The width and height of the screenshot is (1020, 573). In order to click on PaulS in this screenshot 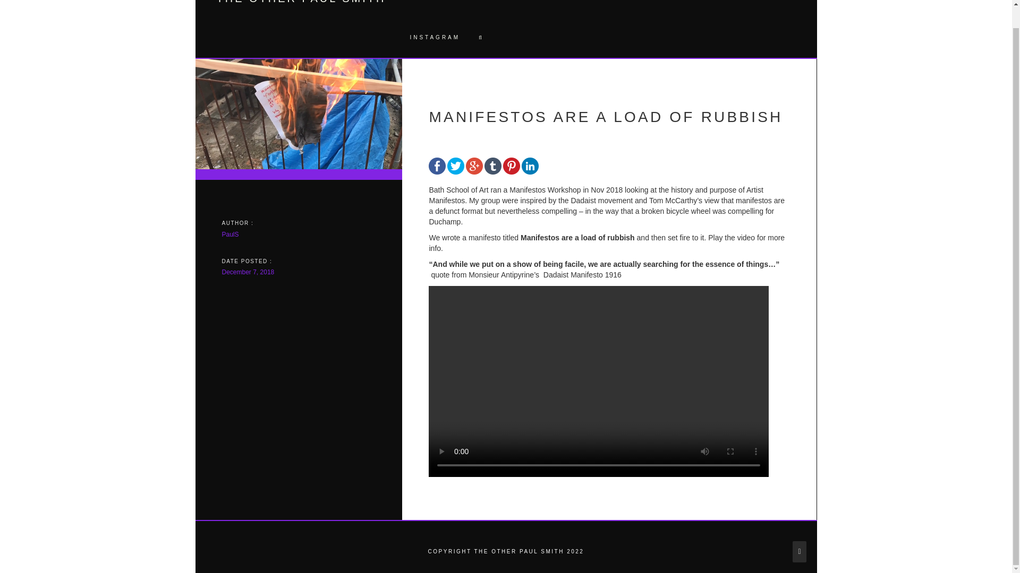, I will do `click(231, 235)`.